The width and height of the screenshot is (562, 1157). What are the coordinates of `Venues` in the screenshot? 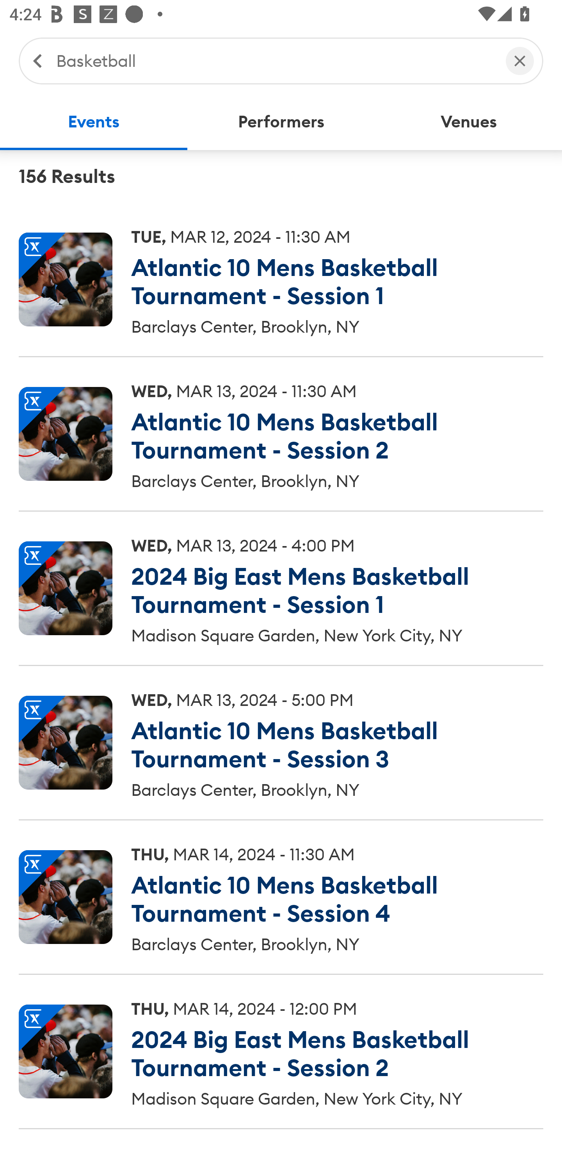 It's located at (468, 122).